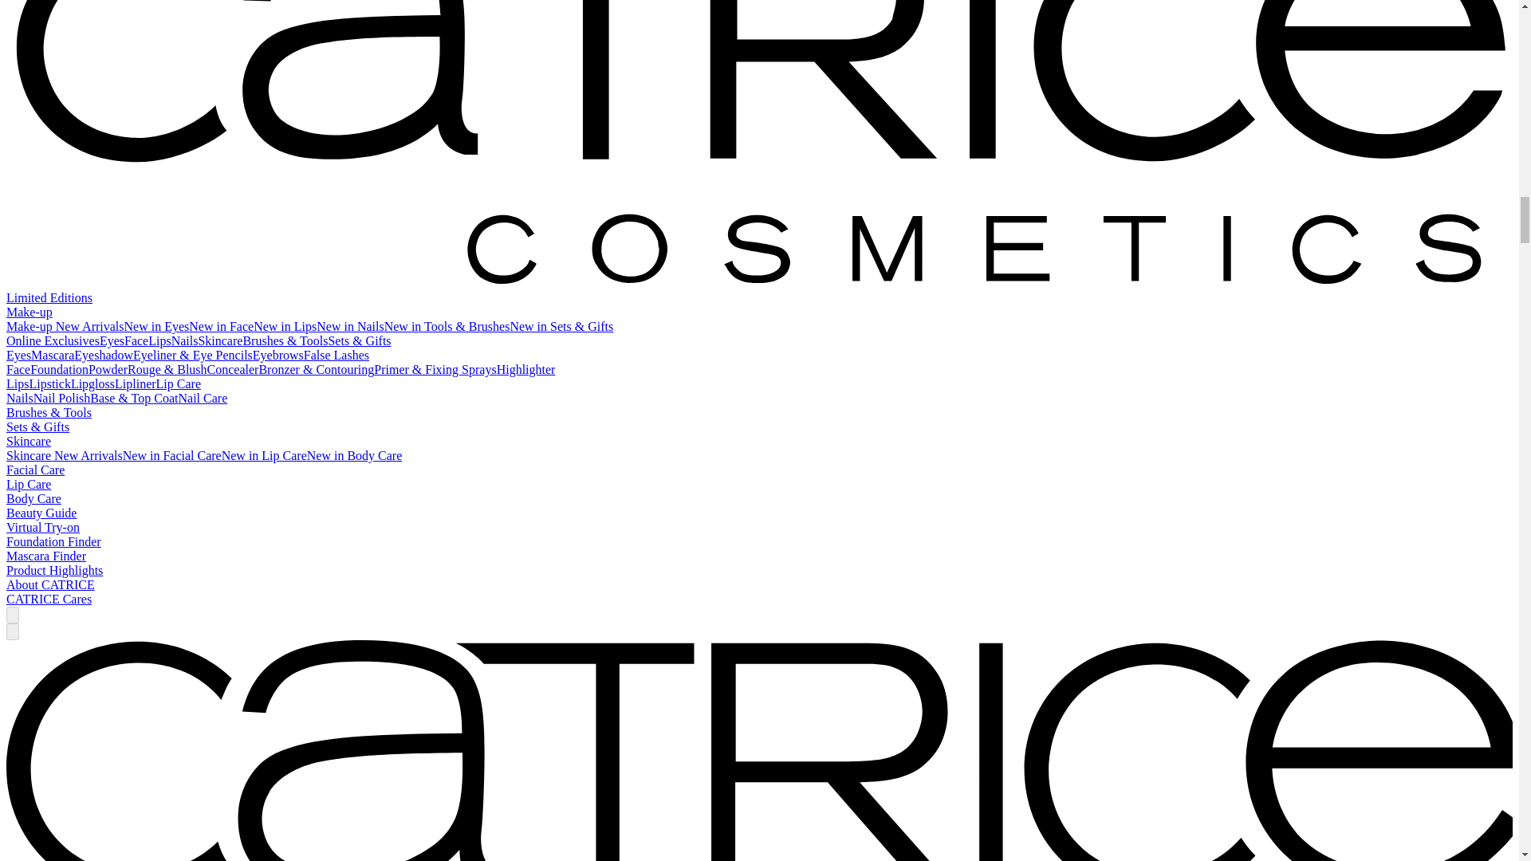 The width and height of the screenshot is (1531, 861). Describe the element at coordinates (221, 325) in the screenshot. I see `New in Face` at that location.